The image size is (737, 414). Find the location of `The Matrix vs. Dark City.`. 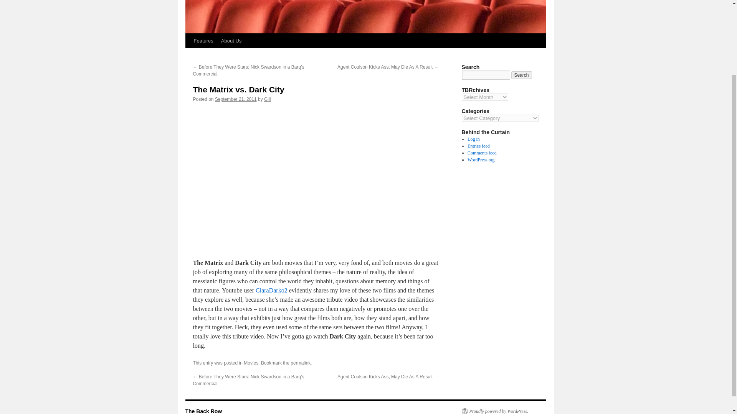

The Matrix vs. Dark City. is located at coordinates (316, 177).